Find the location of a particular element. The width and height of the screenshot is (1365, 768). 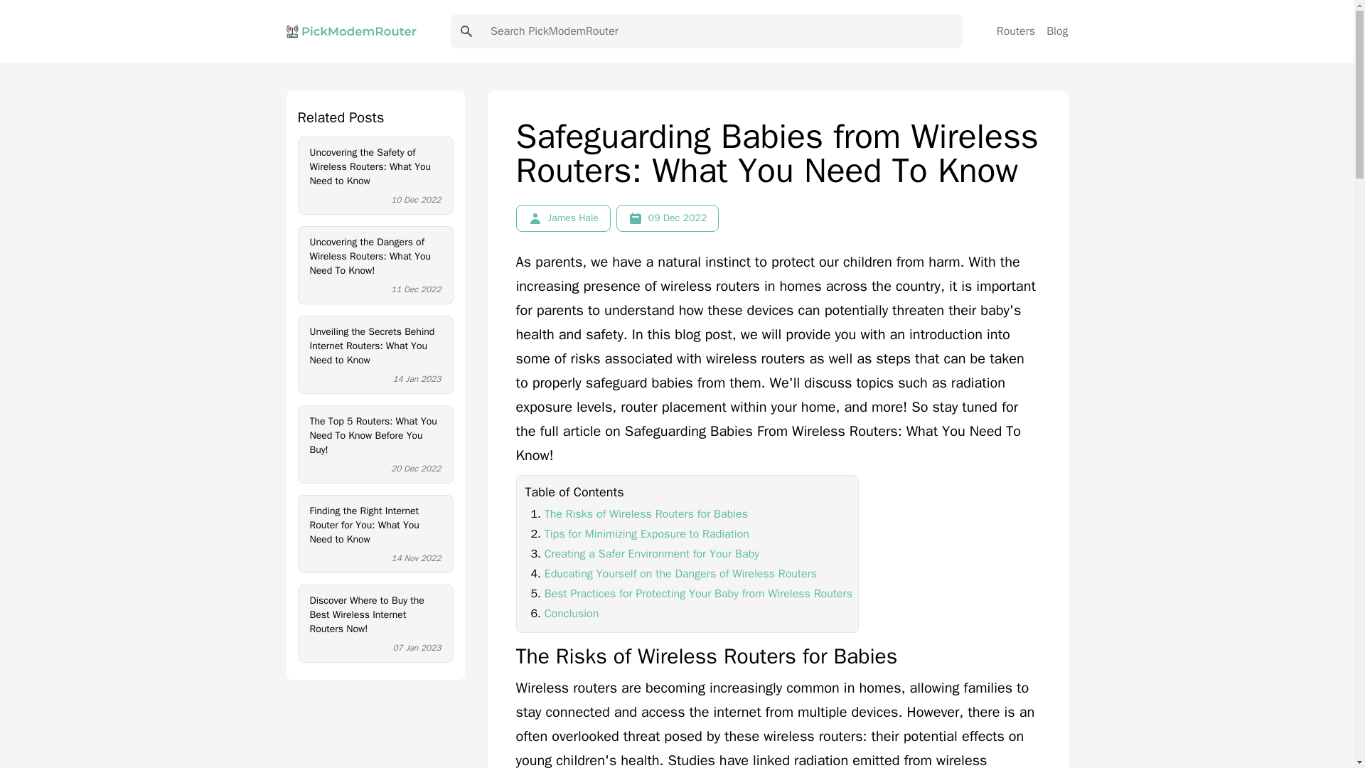

Creating a Safer Environment for Your Baby is located at coordinates (651, 553).